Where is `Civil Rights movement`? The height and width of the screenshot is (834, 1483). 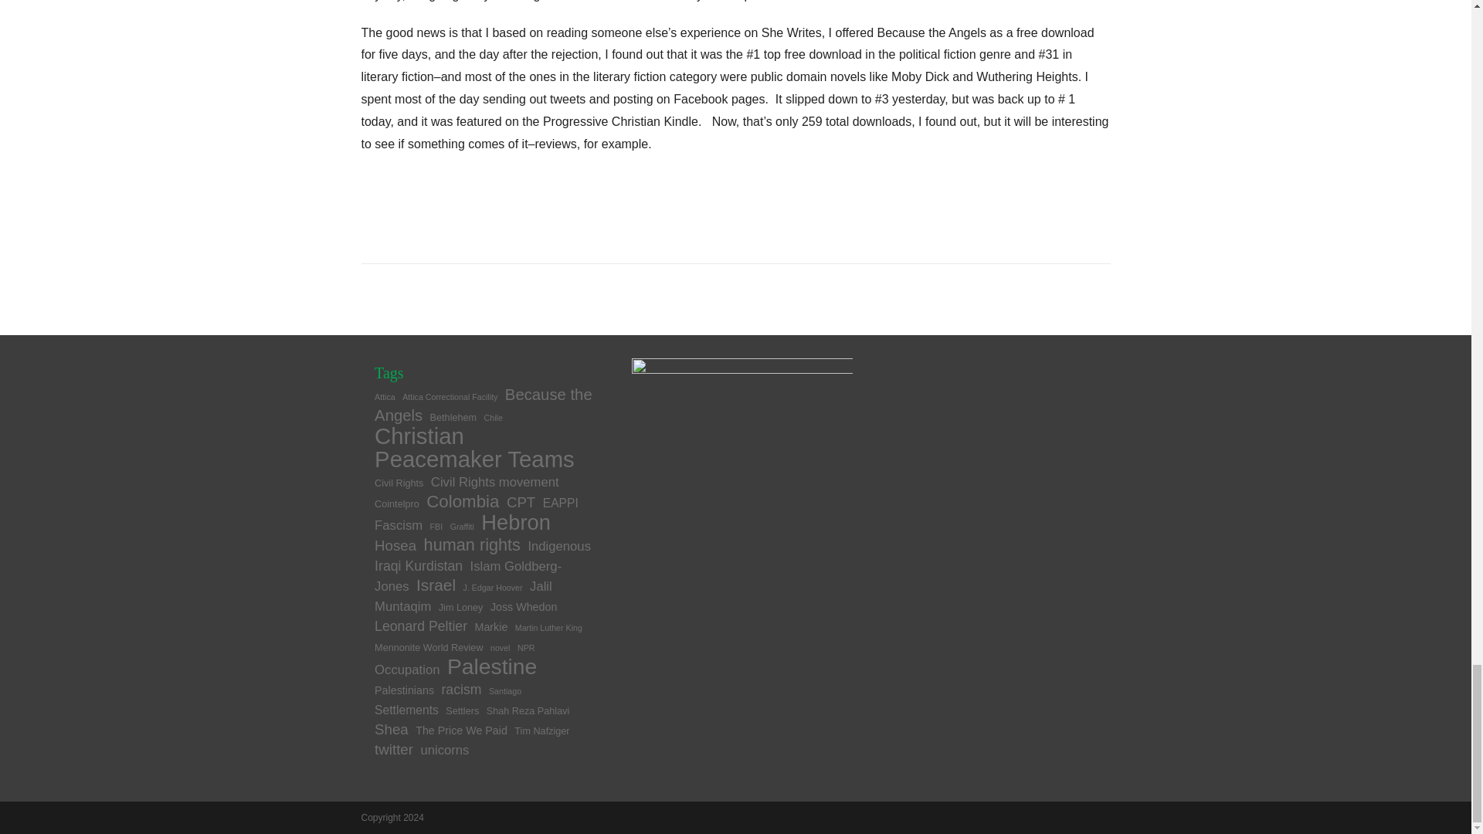 Civil Rights movement is located at coordinates (494, 482).